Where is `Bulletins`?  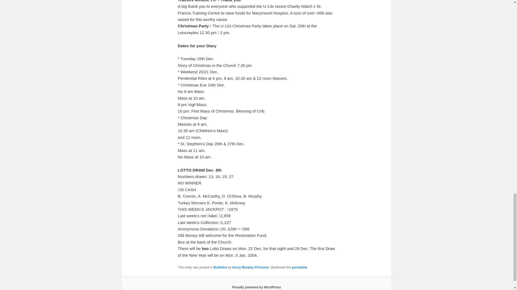
Bulletins is located at coordinates (220, 267).